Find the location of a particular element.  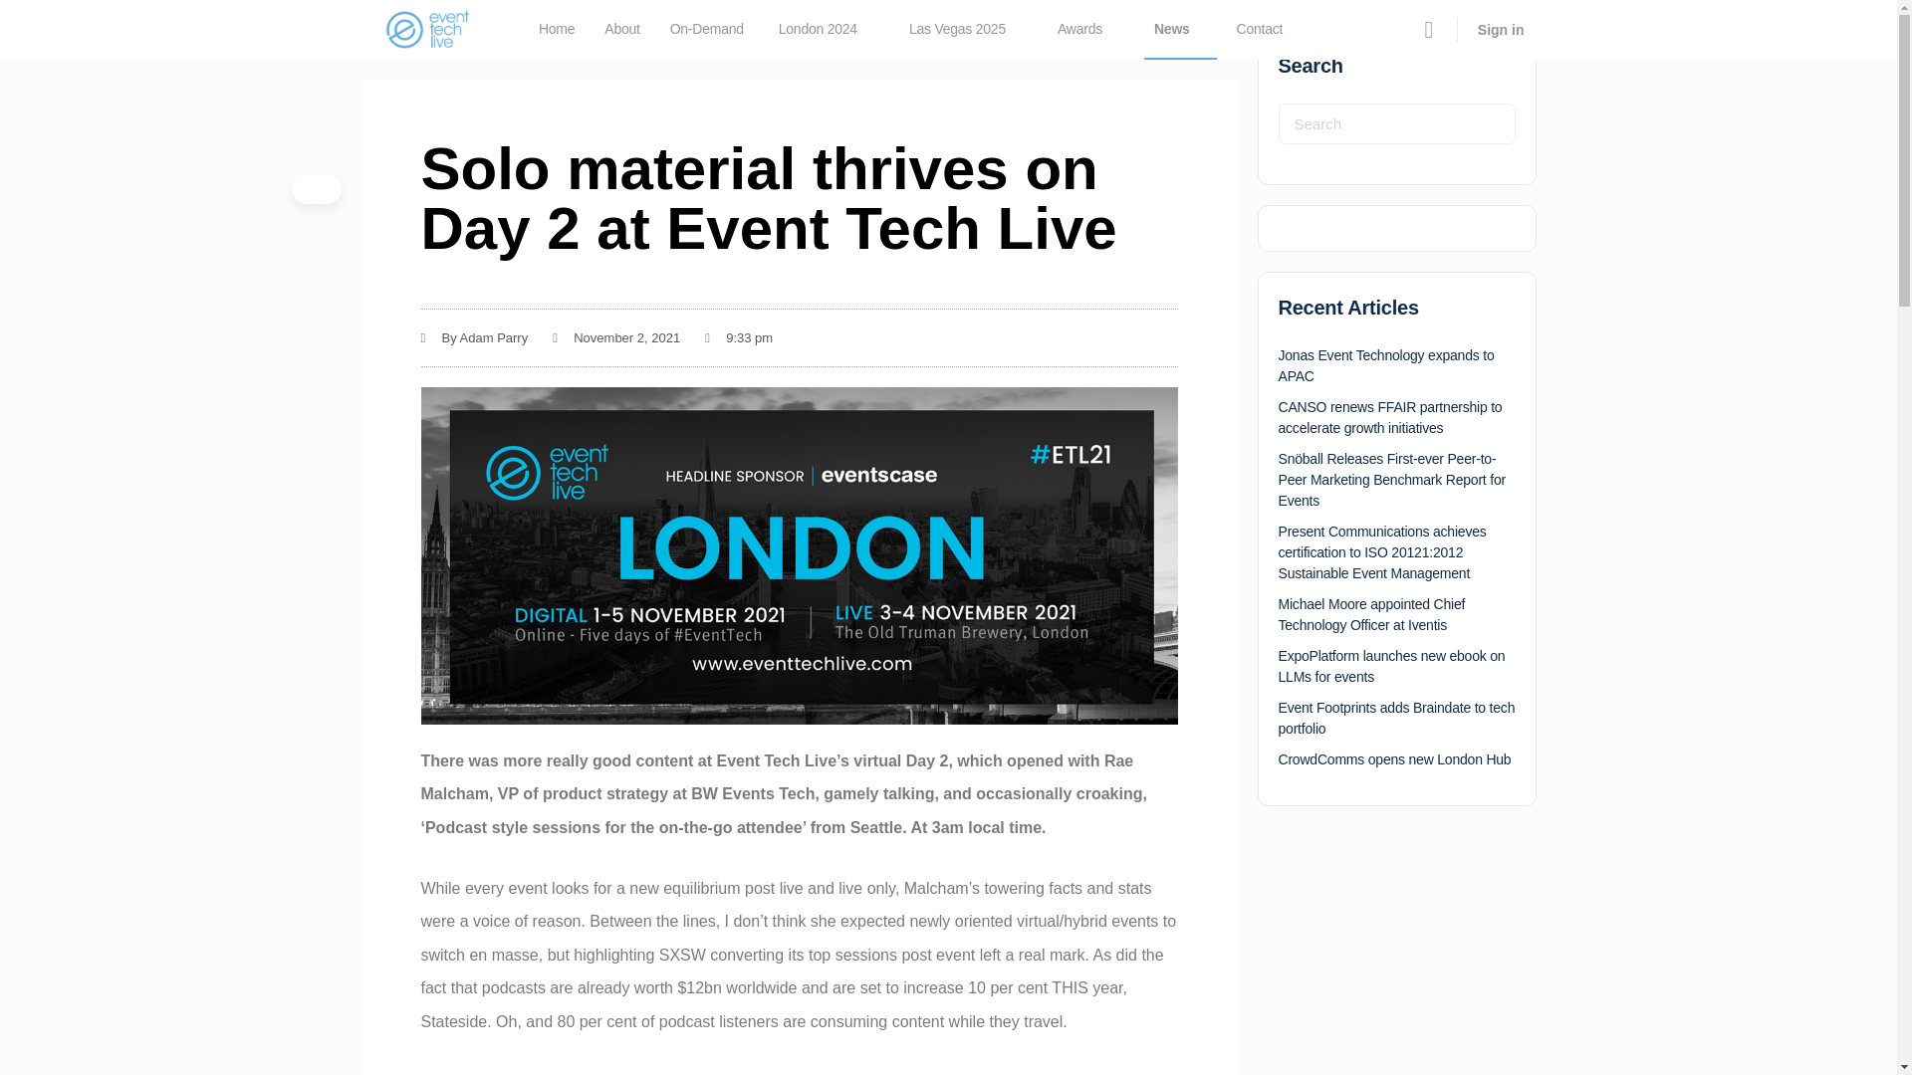

On-Demand is located at coordinates (706, 30).